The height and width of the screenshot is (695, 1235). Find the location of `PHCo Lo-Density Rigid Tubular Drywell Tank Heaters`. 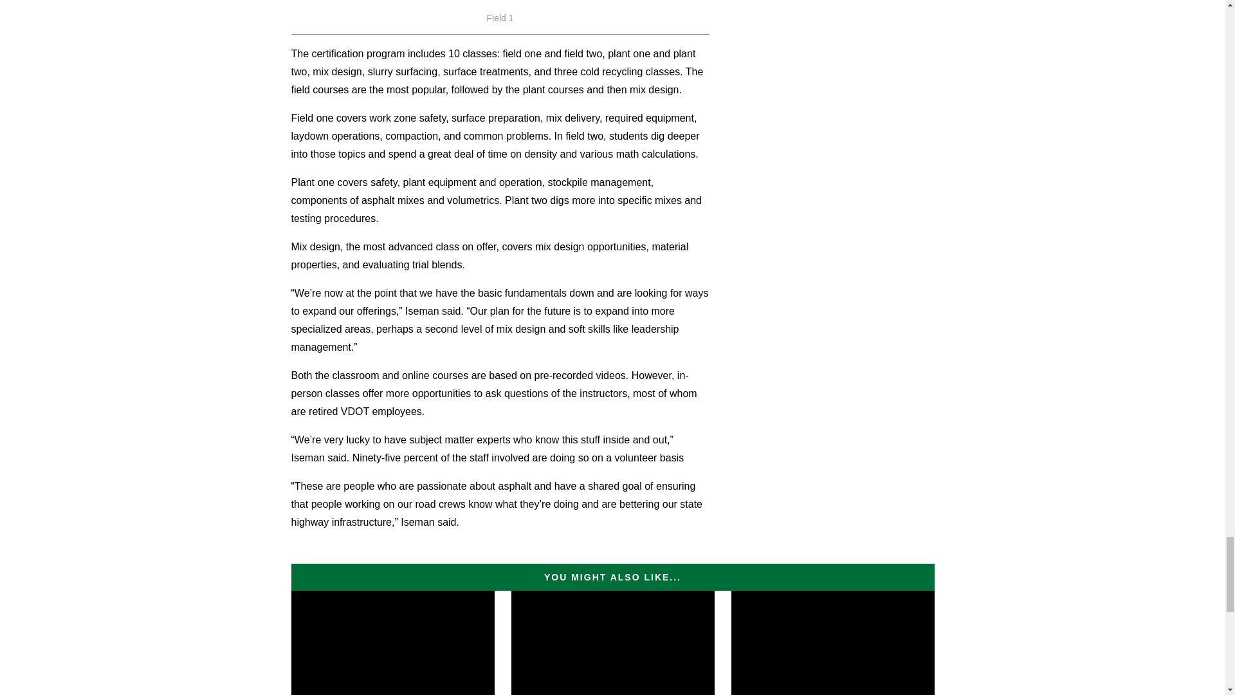

PHCo Lo-Density Rigid Tubular Drywell Tank Heaters is located at coordinates (392, 643).